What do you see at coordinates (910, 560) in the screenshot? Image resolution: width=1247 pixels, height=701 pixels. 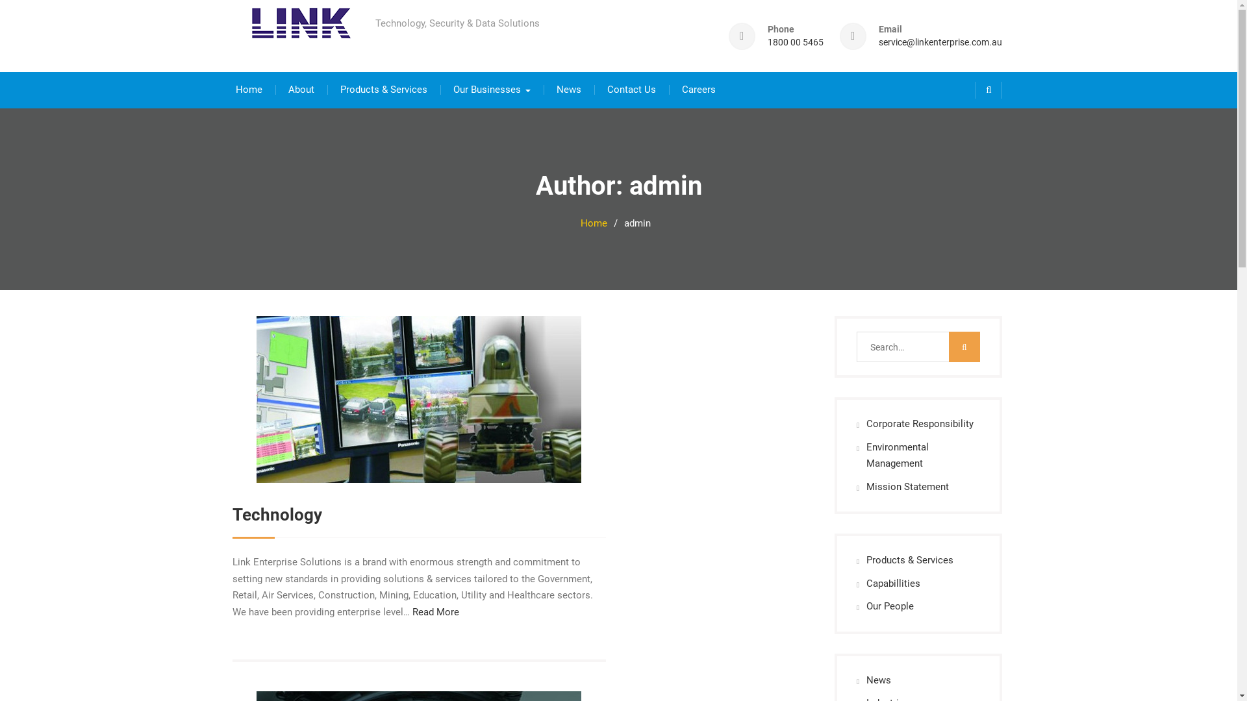 I see `Products & Services` at bounding box center [910, 560].